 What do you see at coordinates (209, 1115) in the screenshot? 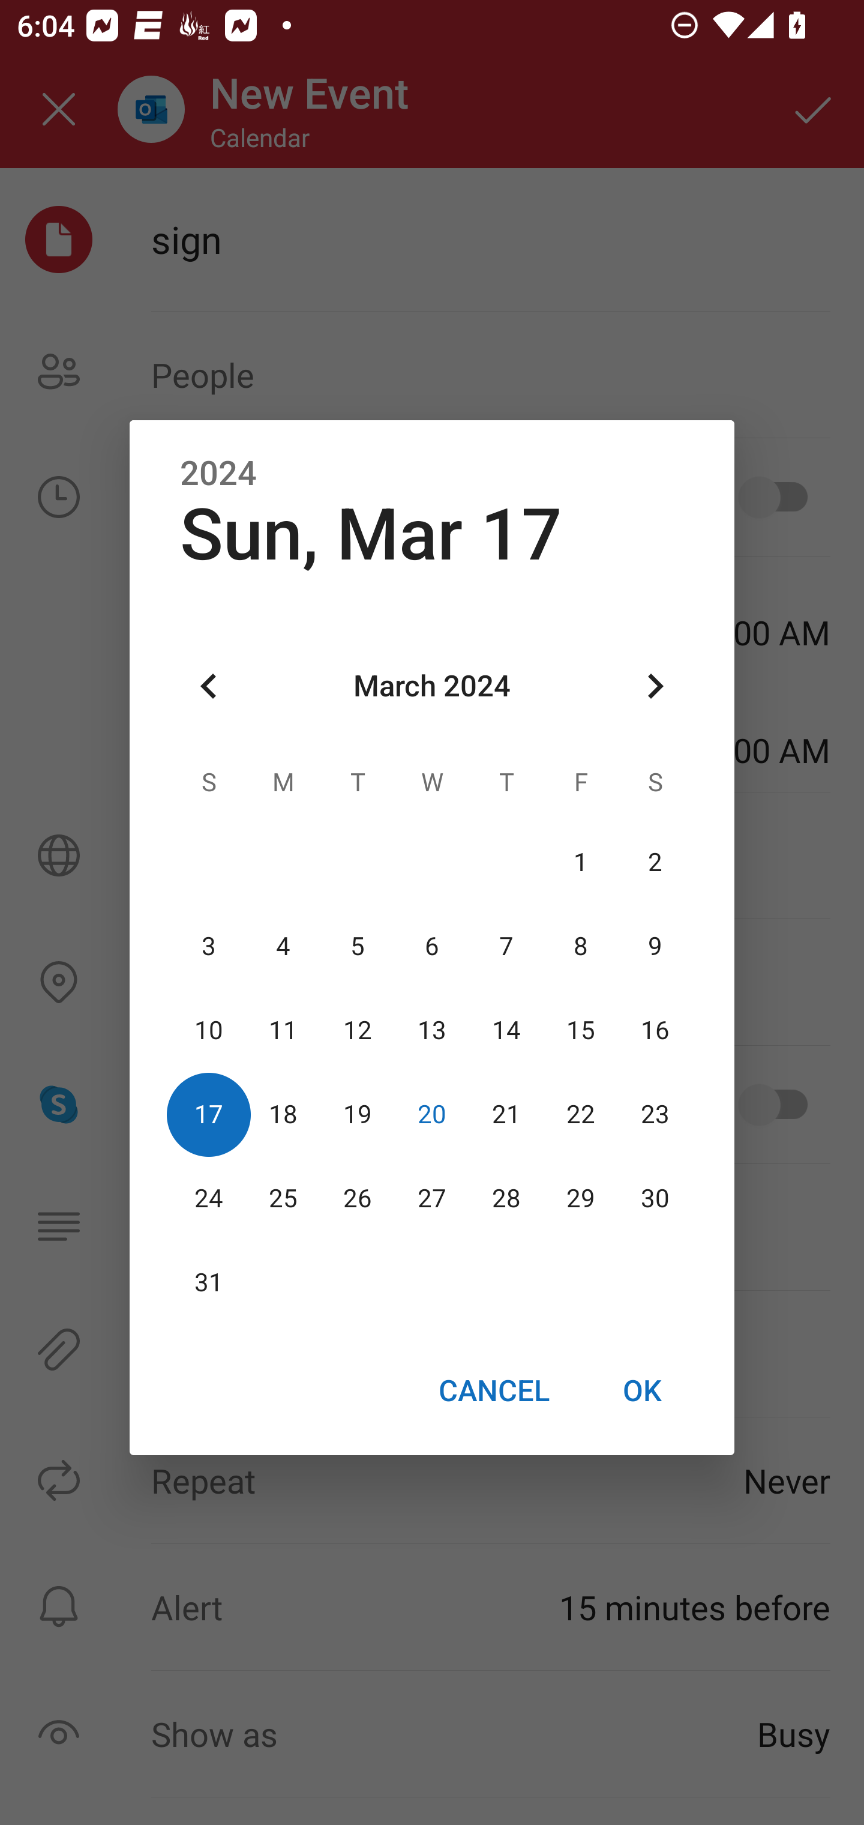
I see `17 17 March 2024` at bounding box center [209, 1115].